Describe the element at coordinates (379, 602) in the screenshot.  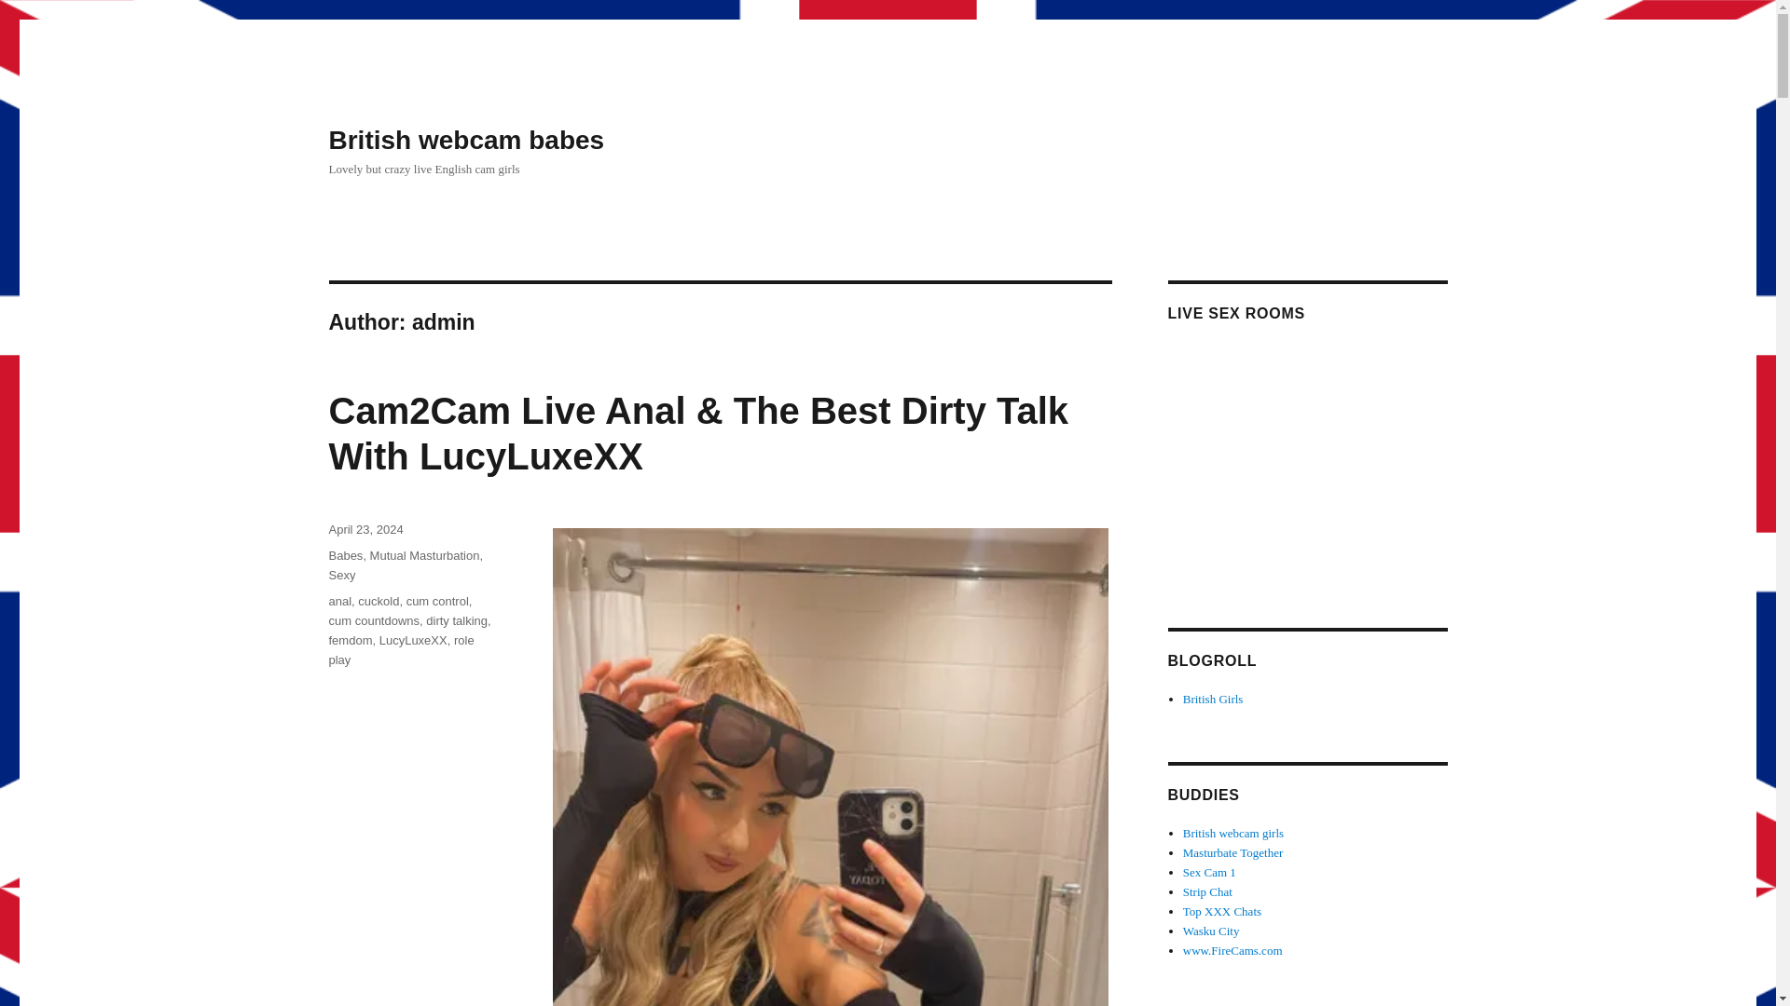
I see `cuckold` at that location.